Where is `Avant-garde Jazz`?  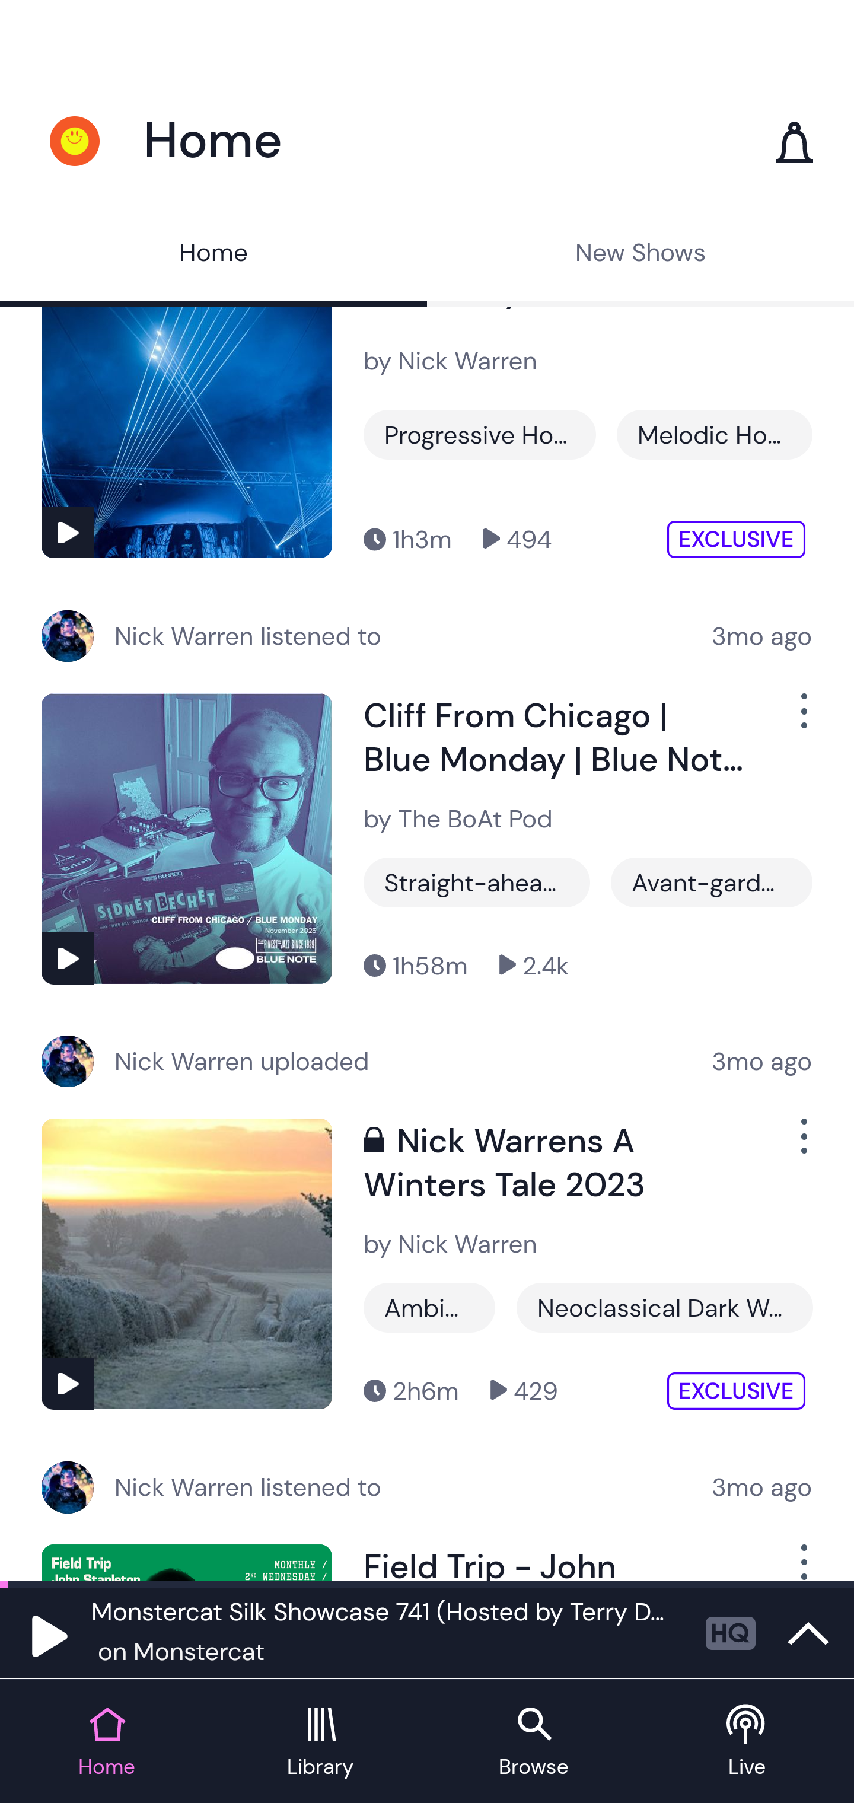
Avant-garde Jazz is located at coordinates (711, 883).